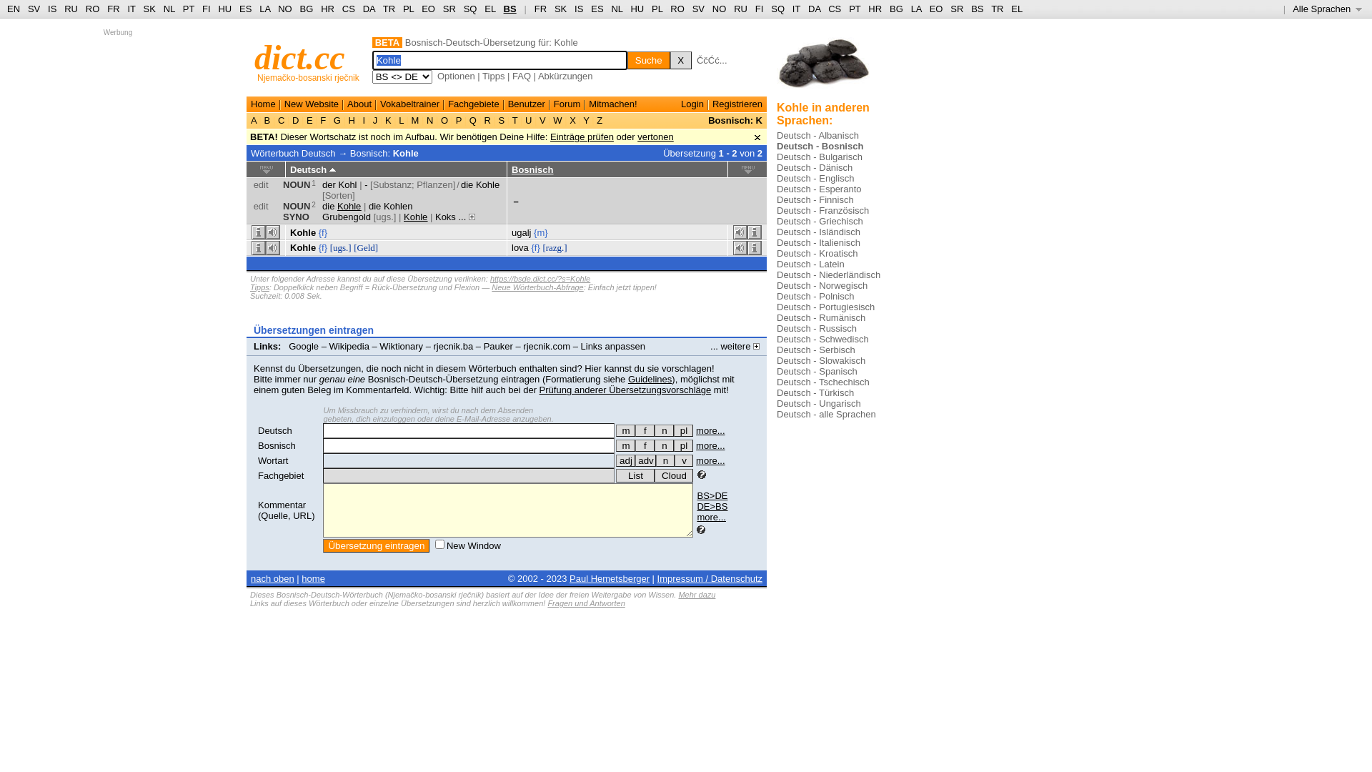 This screenshot has width=1372, height=772. I want to click on Deutsch - Ungarisch, so click(819, 403).